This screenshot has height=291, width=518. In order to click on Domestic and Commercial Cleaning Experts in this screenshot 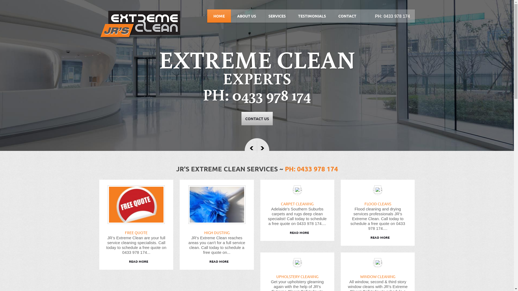, I will do `click(140, 25)`.